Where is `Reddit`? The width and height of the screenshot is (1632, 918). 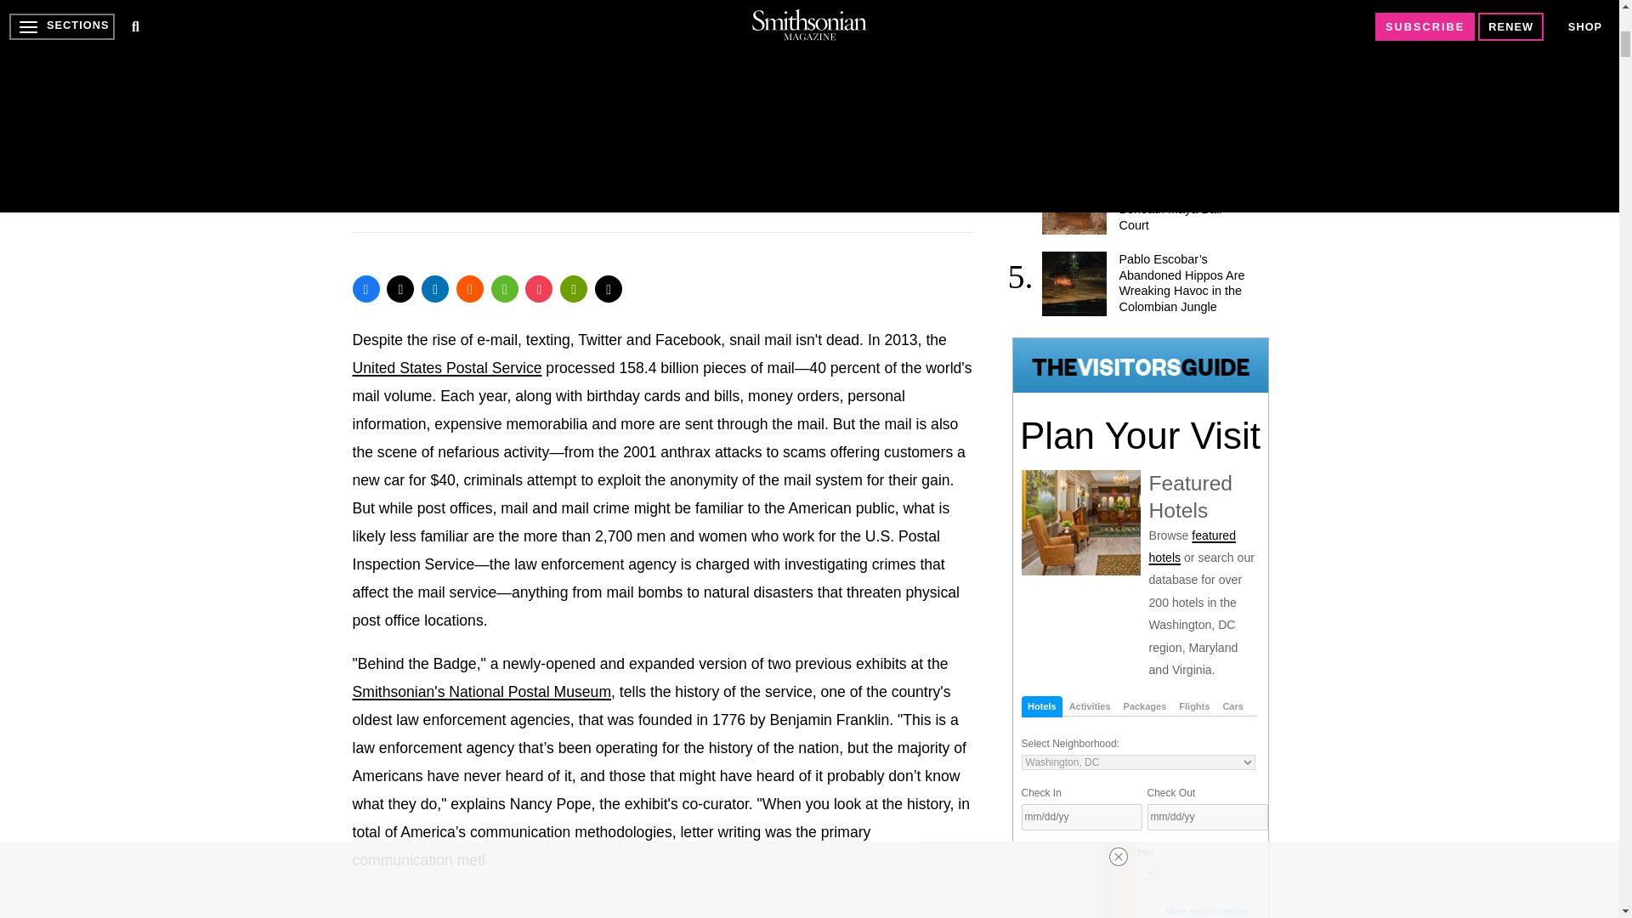 Reddit is located at coordinates (469, 289).